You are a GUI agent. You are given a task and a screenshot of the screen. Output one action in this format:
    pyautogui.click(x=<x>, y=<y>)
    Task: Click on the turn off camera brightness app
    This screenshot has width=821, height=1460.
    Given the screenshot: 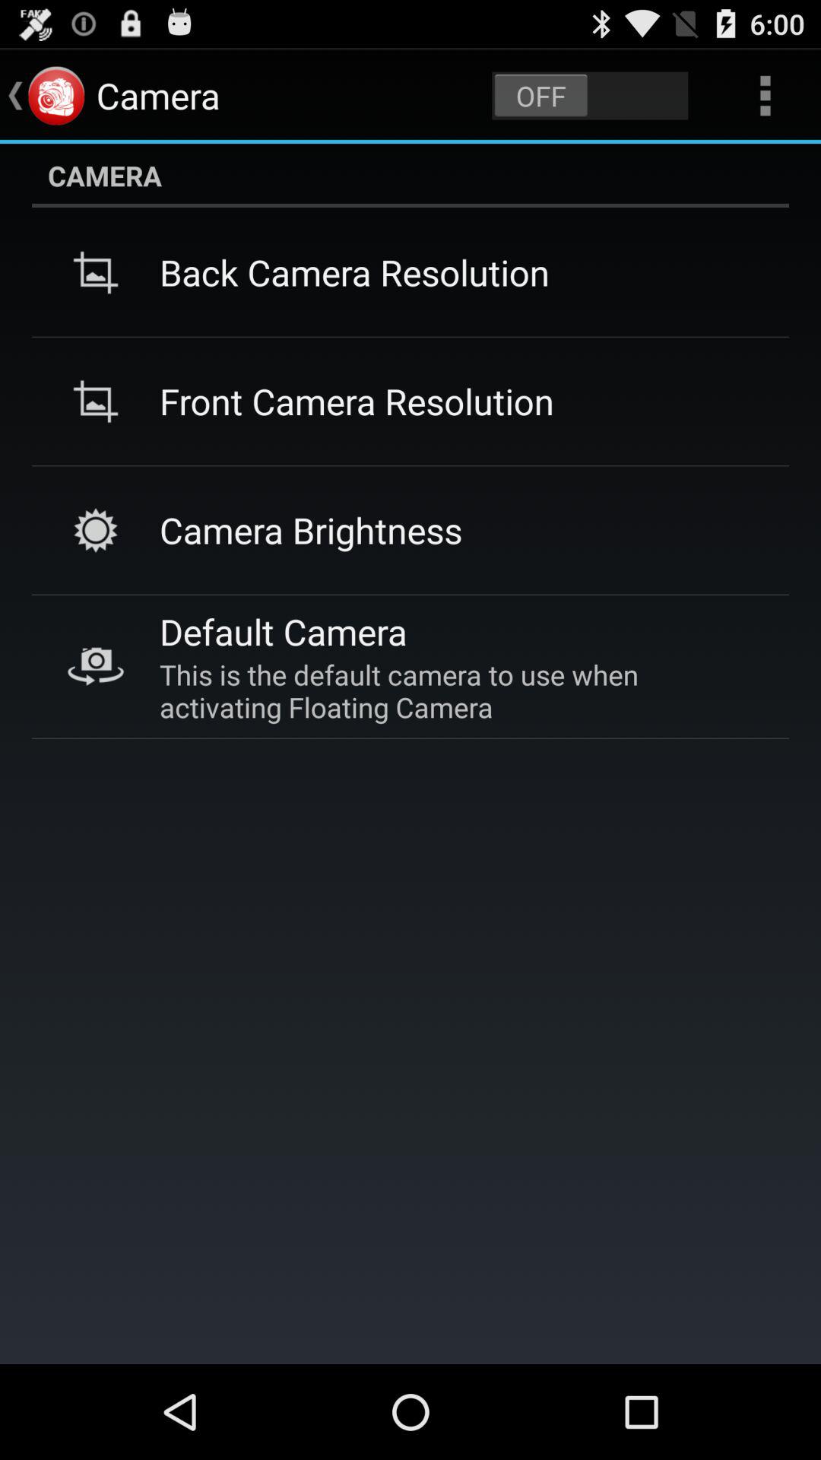 What is the action you would take?
    pyautogui.click(x=311, y=529)
    